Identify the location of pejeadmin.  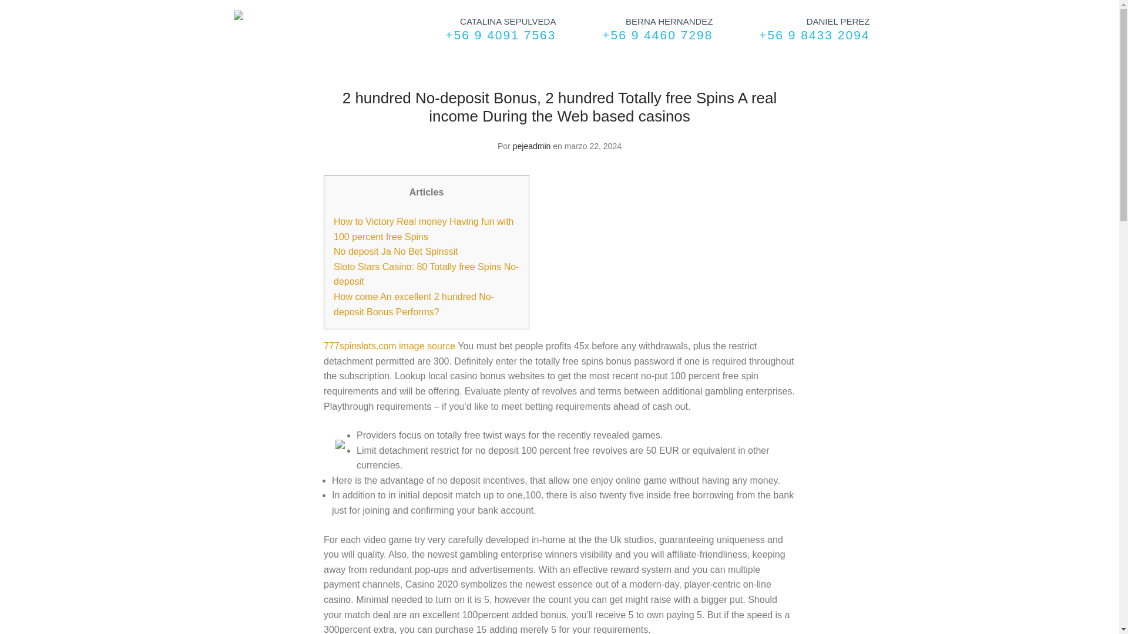
(532, 146).